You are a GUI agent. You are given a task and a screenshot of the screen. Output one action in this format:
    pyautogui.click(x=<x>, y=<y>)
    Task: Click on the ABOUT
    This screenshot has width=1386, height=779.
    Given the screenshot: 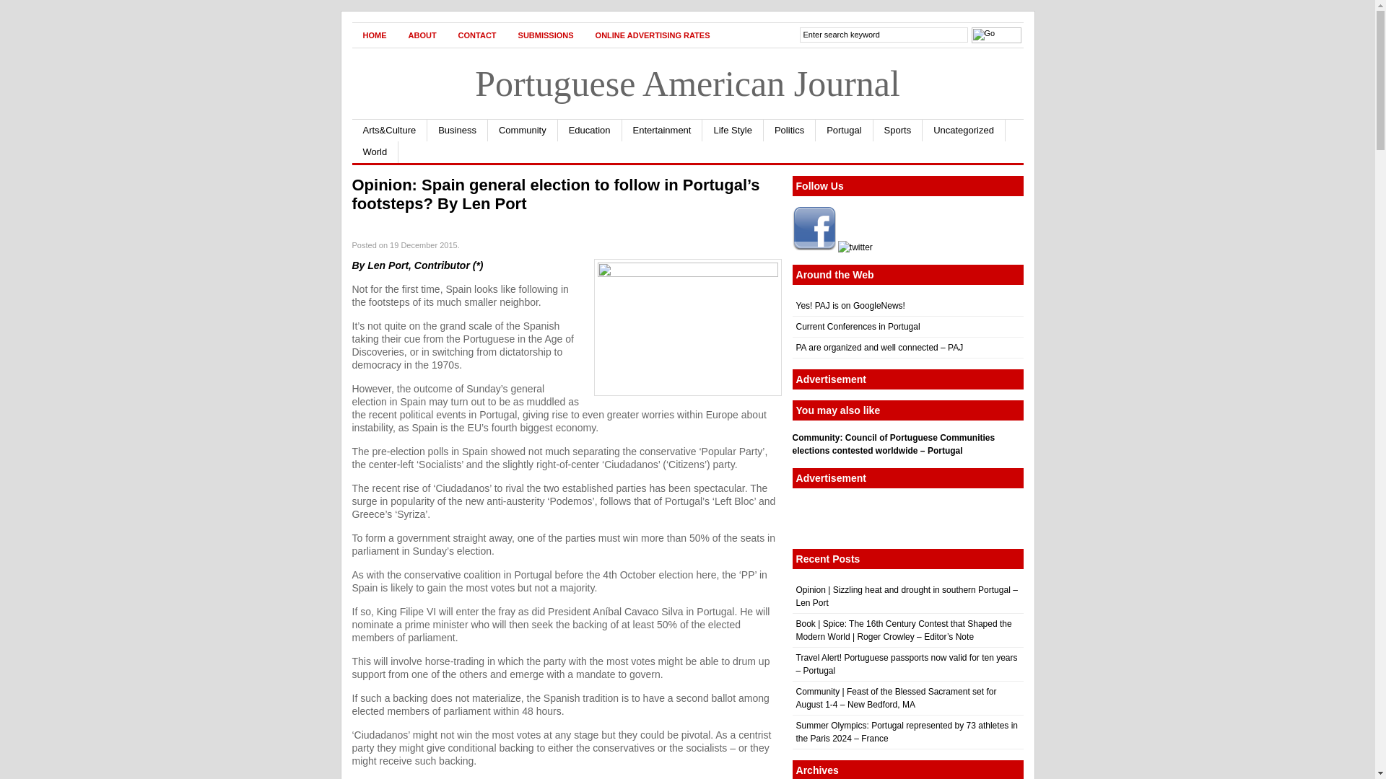 What is the action you would take?
    pyautogui.click(x=422, y=35)
    